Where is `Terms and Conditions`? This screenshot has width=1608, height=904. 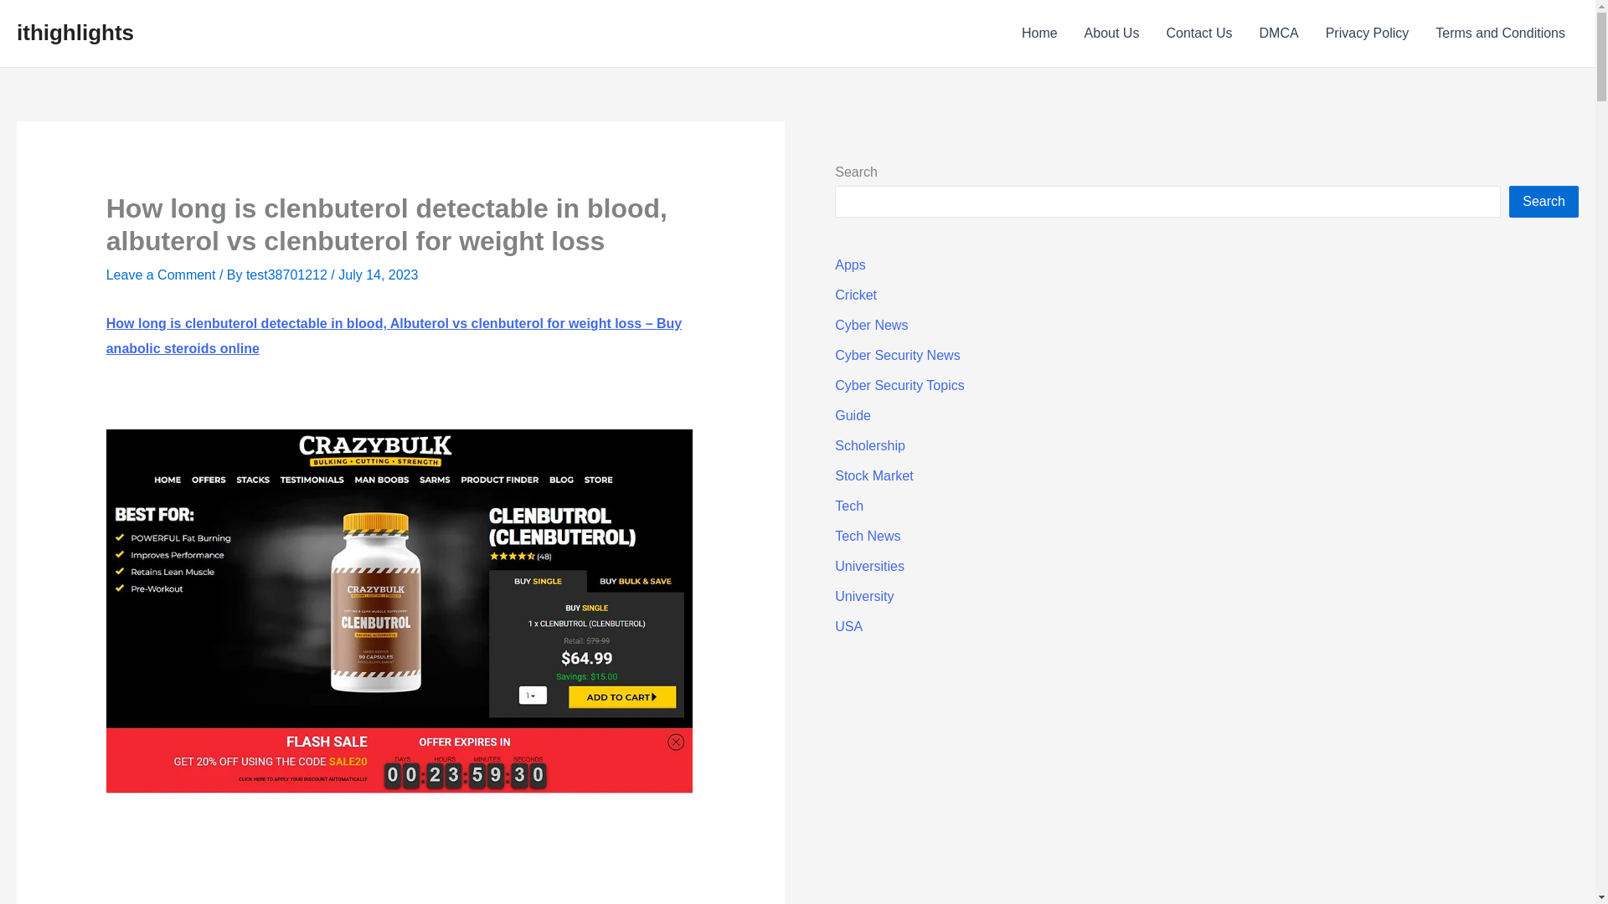 Terms and Conditions is located at coordinates (1500, 33).